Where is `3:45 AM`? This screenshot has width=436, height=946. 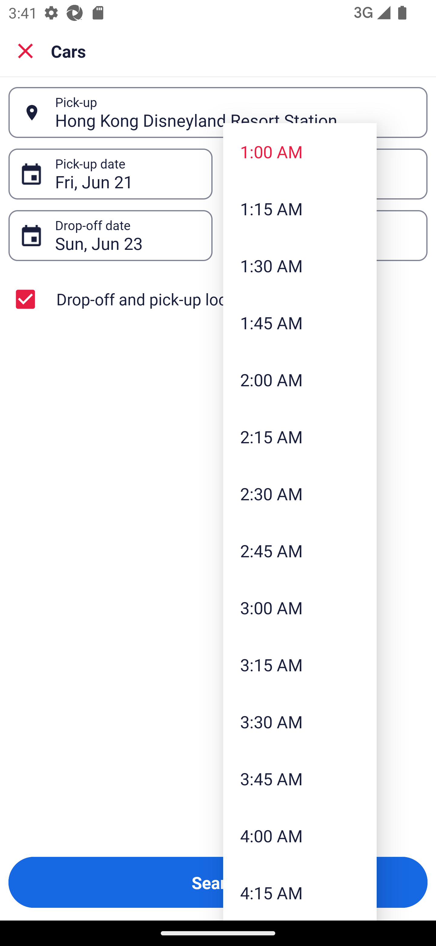
3:45 AM is located at coordinates (300, 779).